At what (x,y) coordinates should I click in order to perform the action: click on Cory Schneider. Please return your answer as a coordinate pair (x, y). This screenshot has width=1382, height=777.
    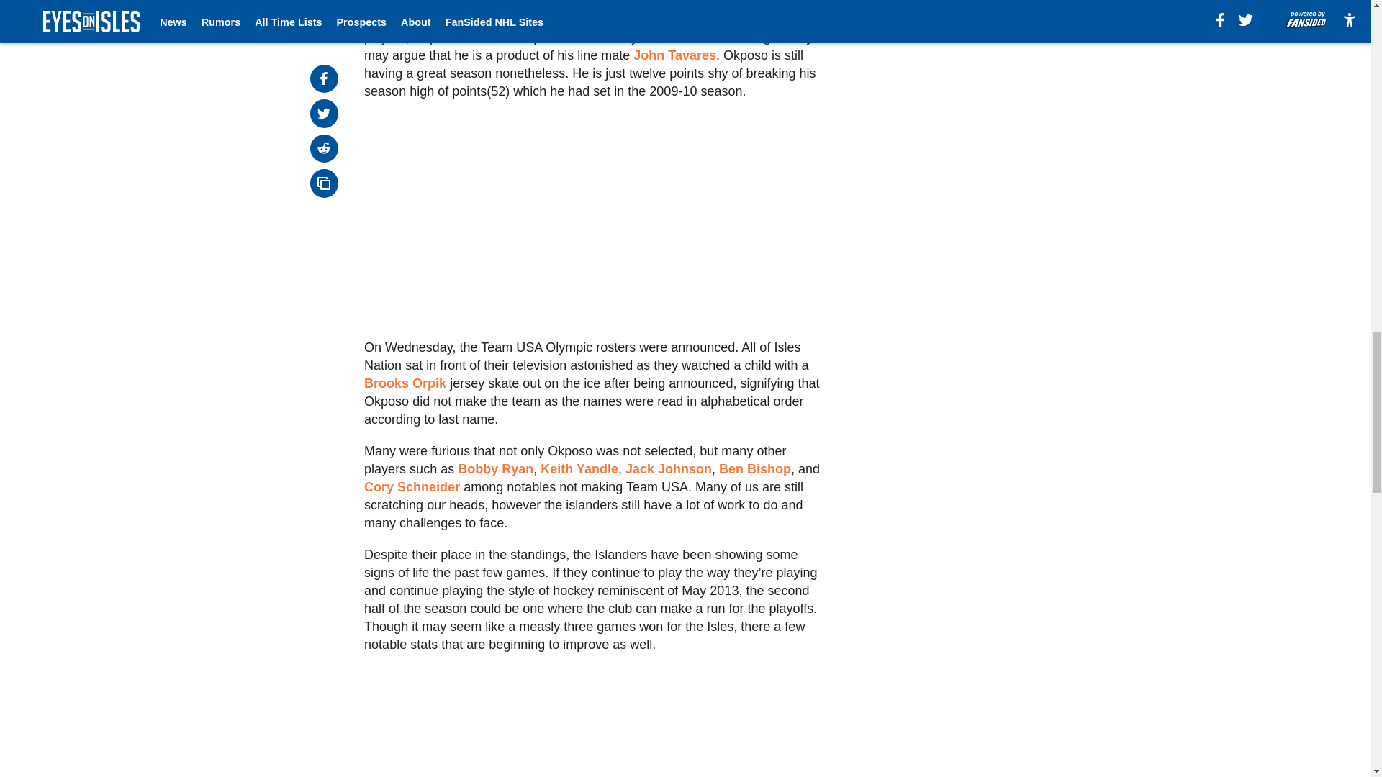
    Looking at the image, I should click on (412, 486).